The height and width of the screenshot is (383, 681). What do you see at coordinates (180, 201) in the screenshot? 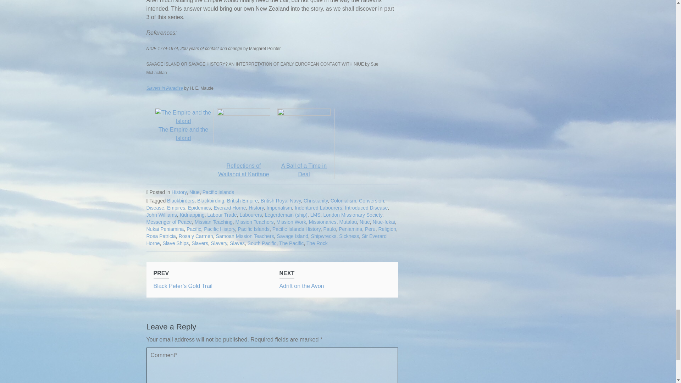
I see `Blackbirders` at bounding box center [180, 201].